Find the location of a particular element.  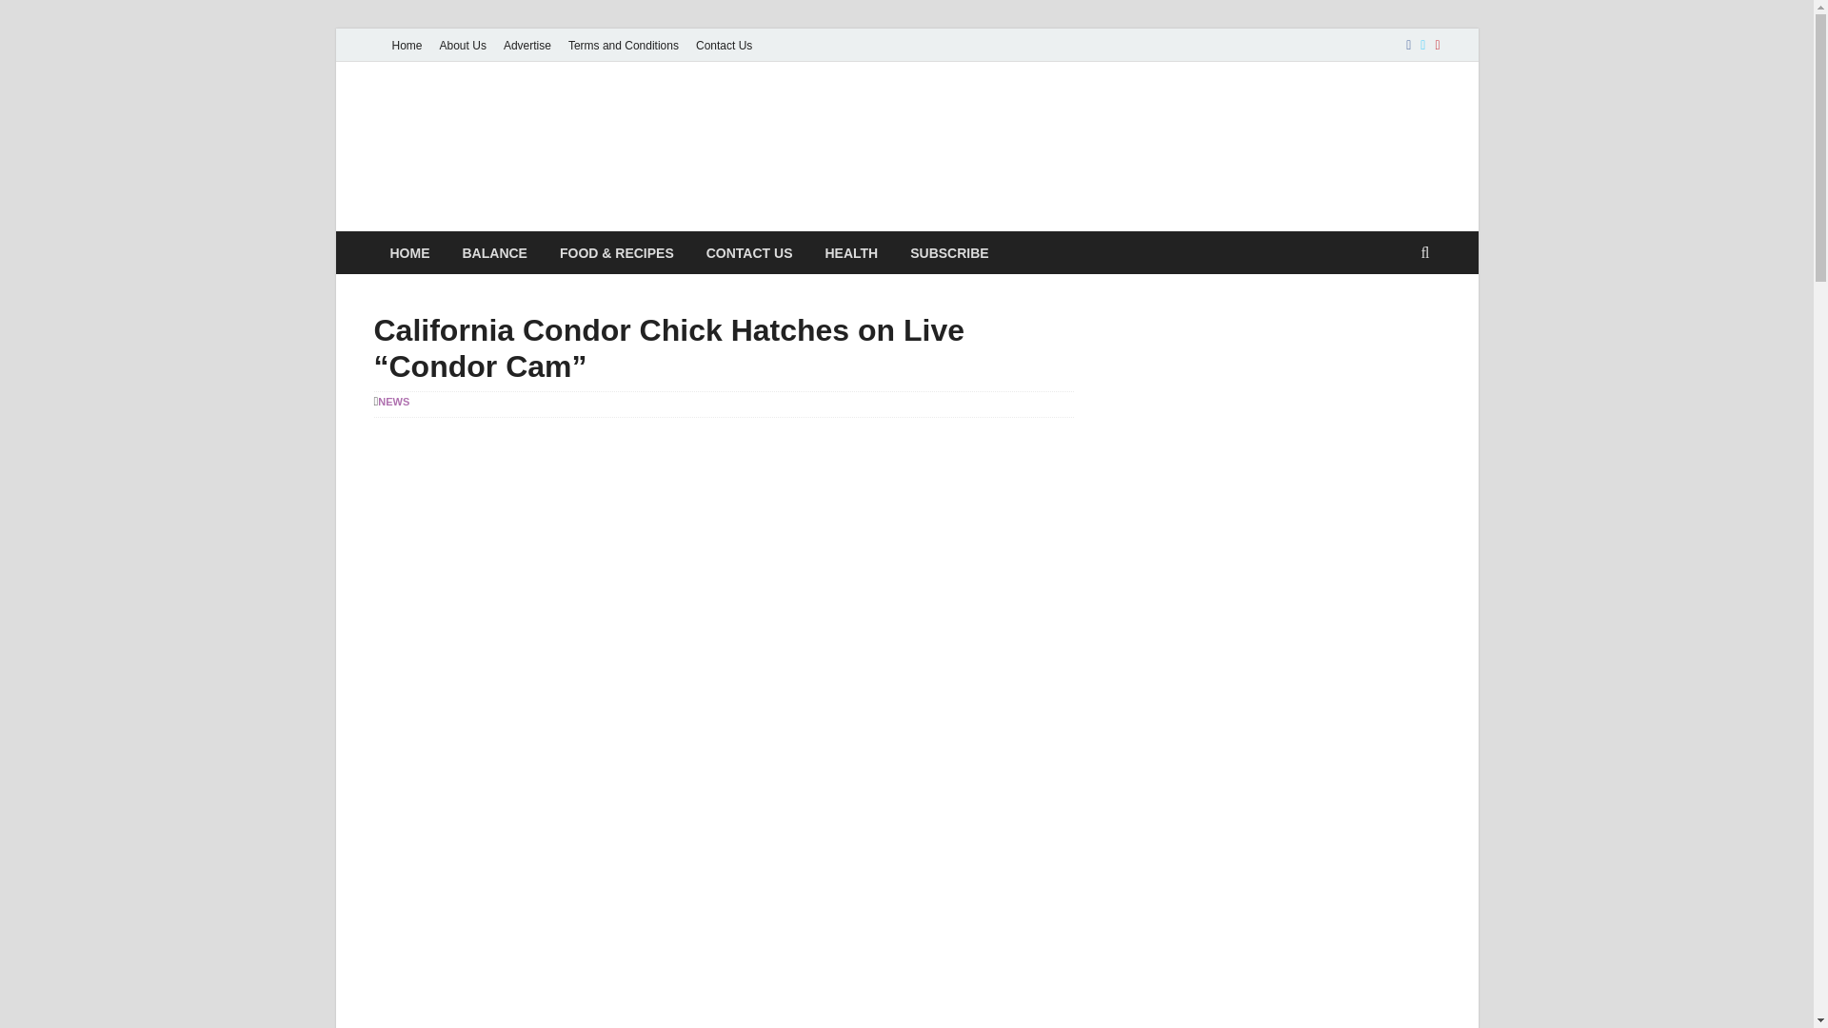

Terms and Conditions is located at coordinates (623, 45).